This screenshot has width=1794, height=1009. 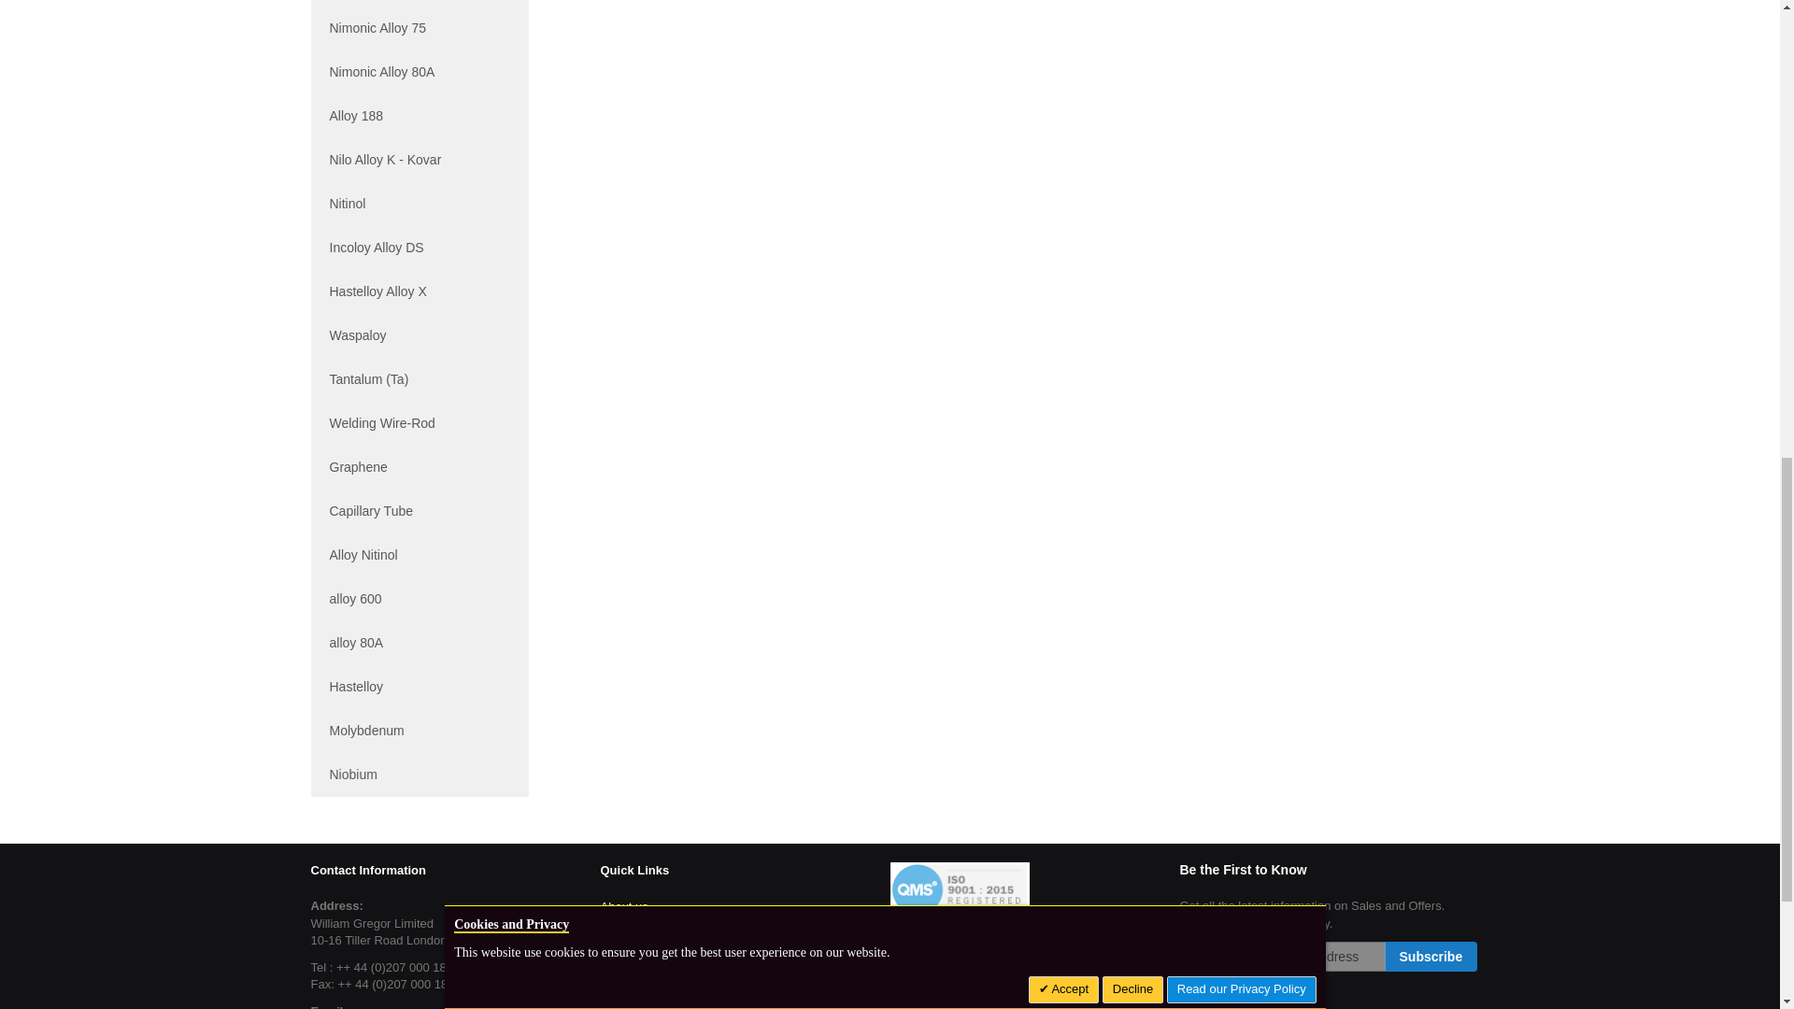 I want to click on Contact us, so click(x=628, y=985).